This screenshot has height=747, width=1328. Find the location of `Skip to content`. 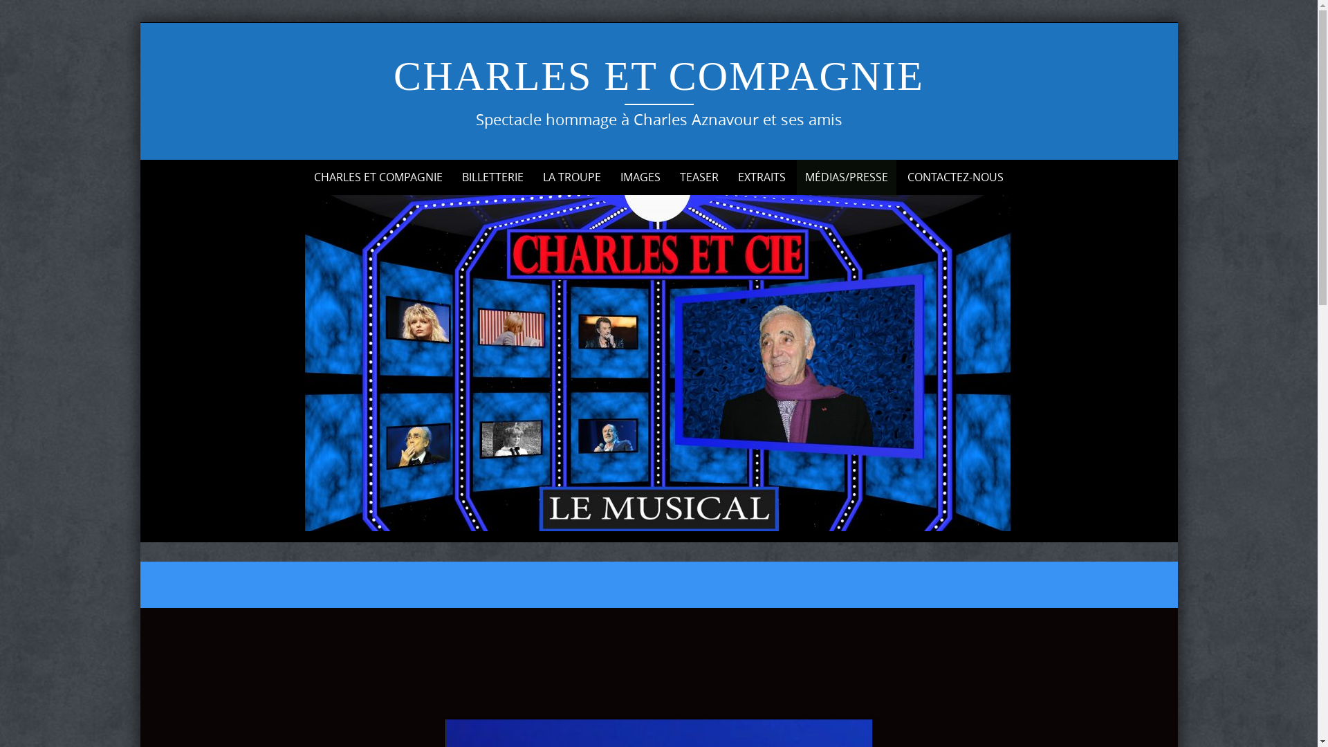

Skip to content is located at coordinates (140, 22).